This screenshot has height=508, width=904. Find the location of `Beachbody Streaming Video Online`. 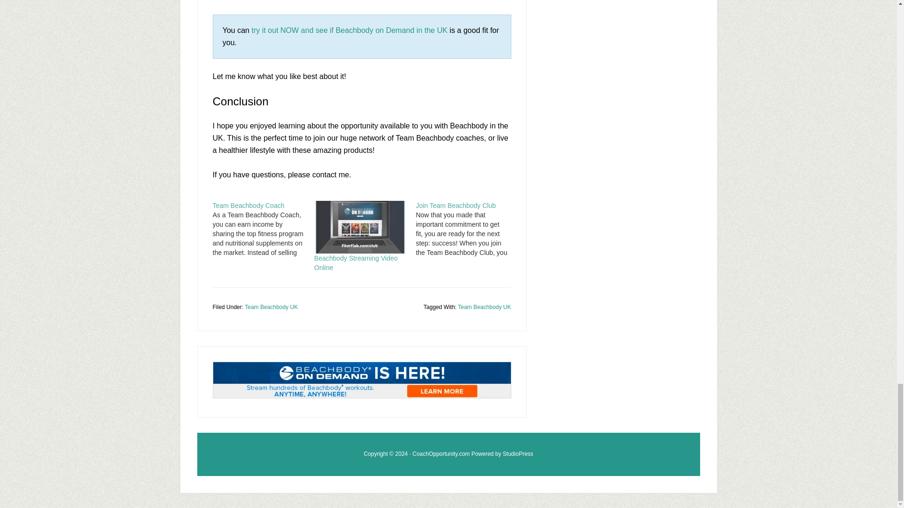

Beachbody Streaming Video Online is located at coordinates (355, 262).